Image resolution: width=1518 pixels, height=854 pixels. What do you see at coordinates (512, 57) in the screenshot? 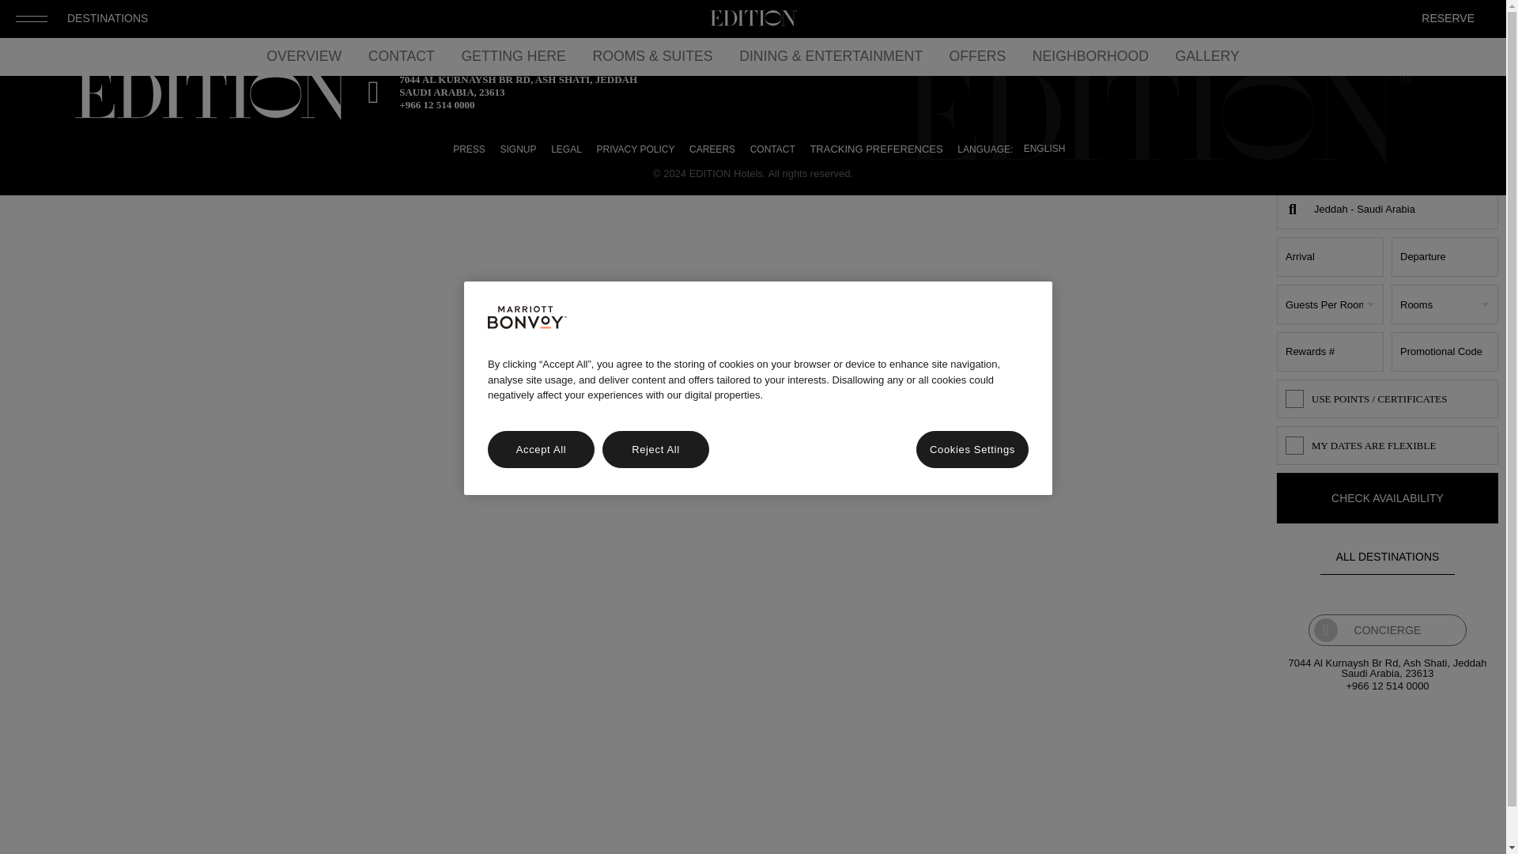
I see `GETTING HERE` at bounding box center [512, 57].